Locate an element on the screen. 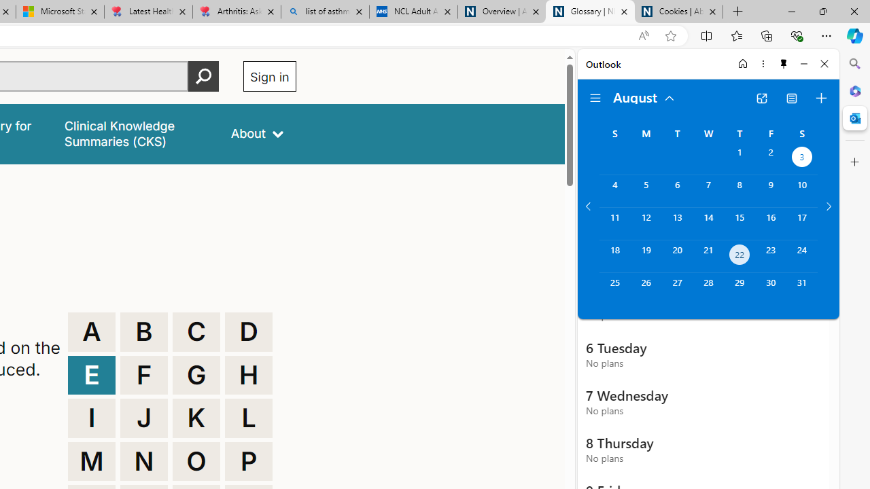 Image resolution: width=870 pixels, height=489 pixels. Tuesday, August 27, 2024.  is located at coordinates (677, 289).